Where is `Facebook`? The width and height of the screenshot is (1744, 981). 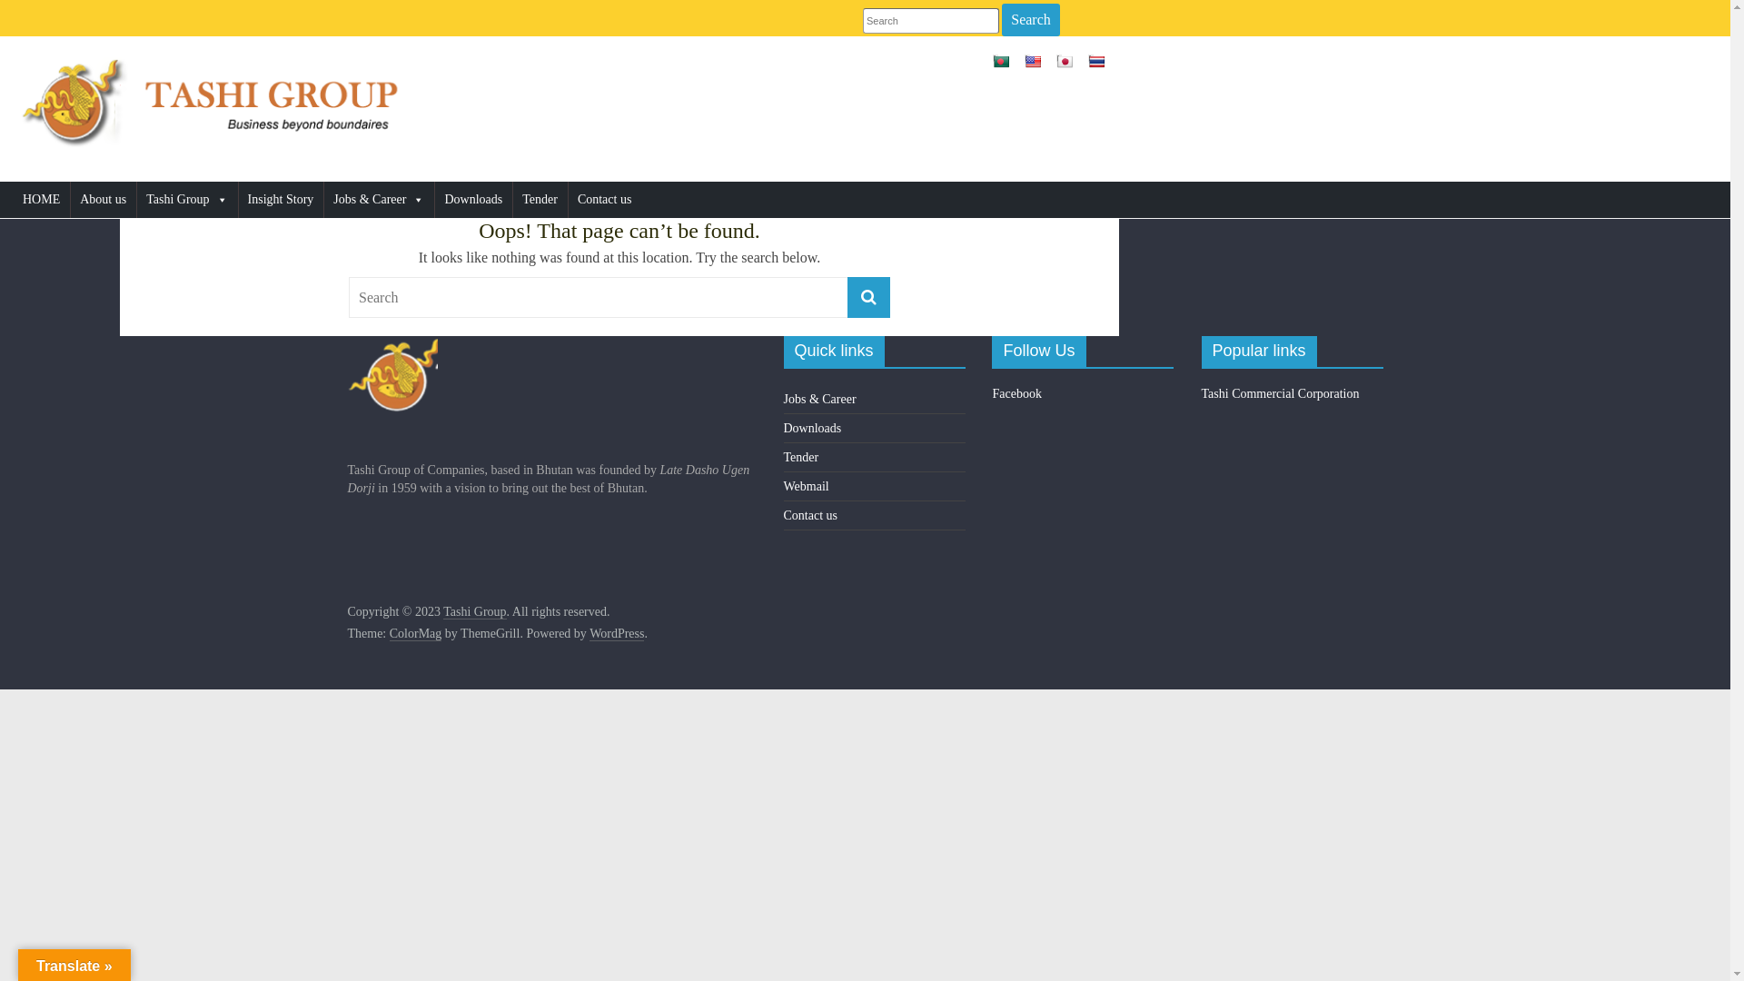
Facebook is located at coordinates (1016, 394).